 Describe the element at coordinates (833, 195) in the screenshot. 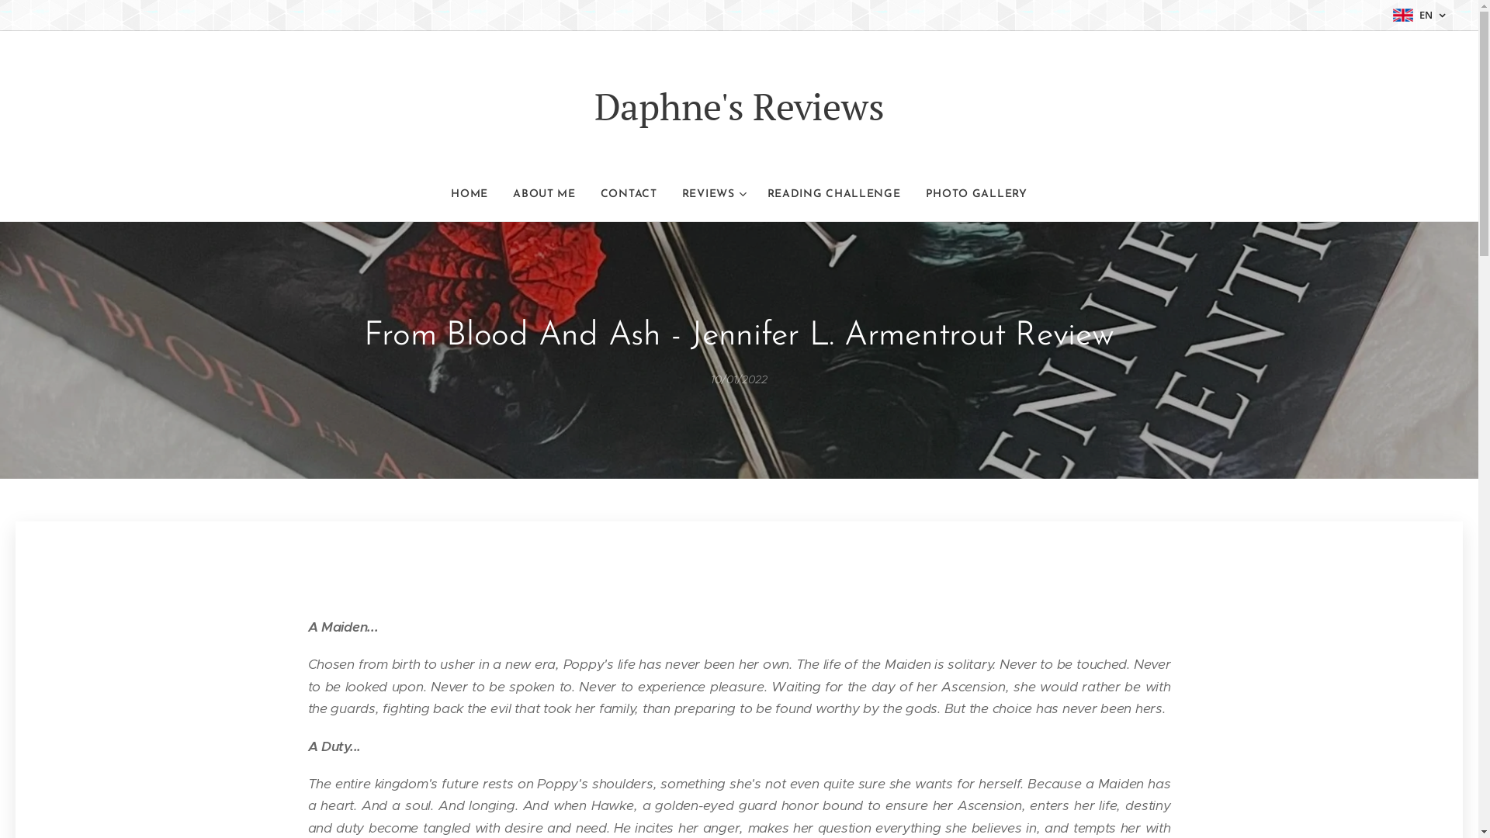

I see `READING CHALLENGE` at that location.